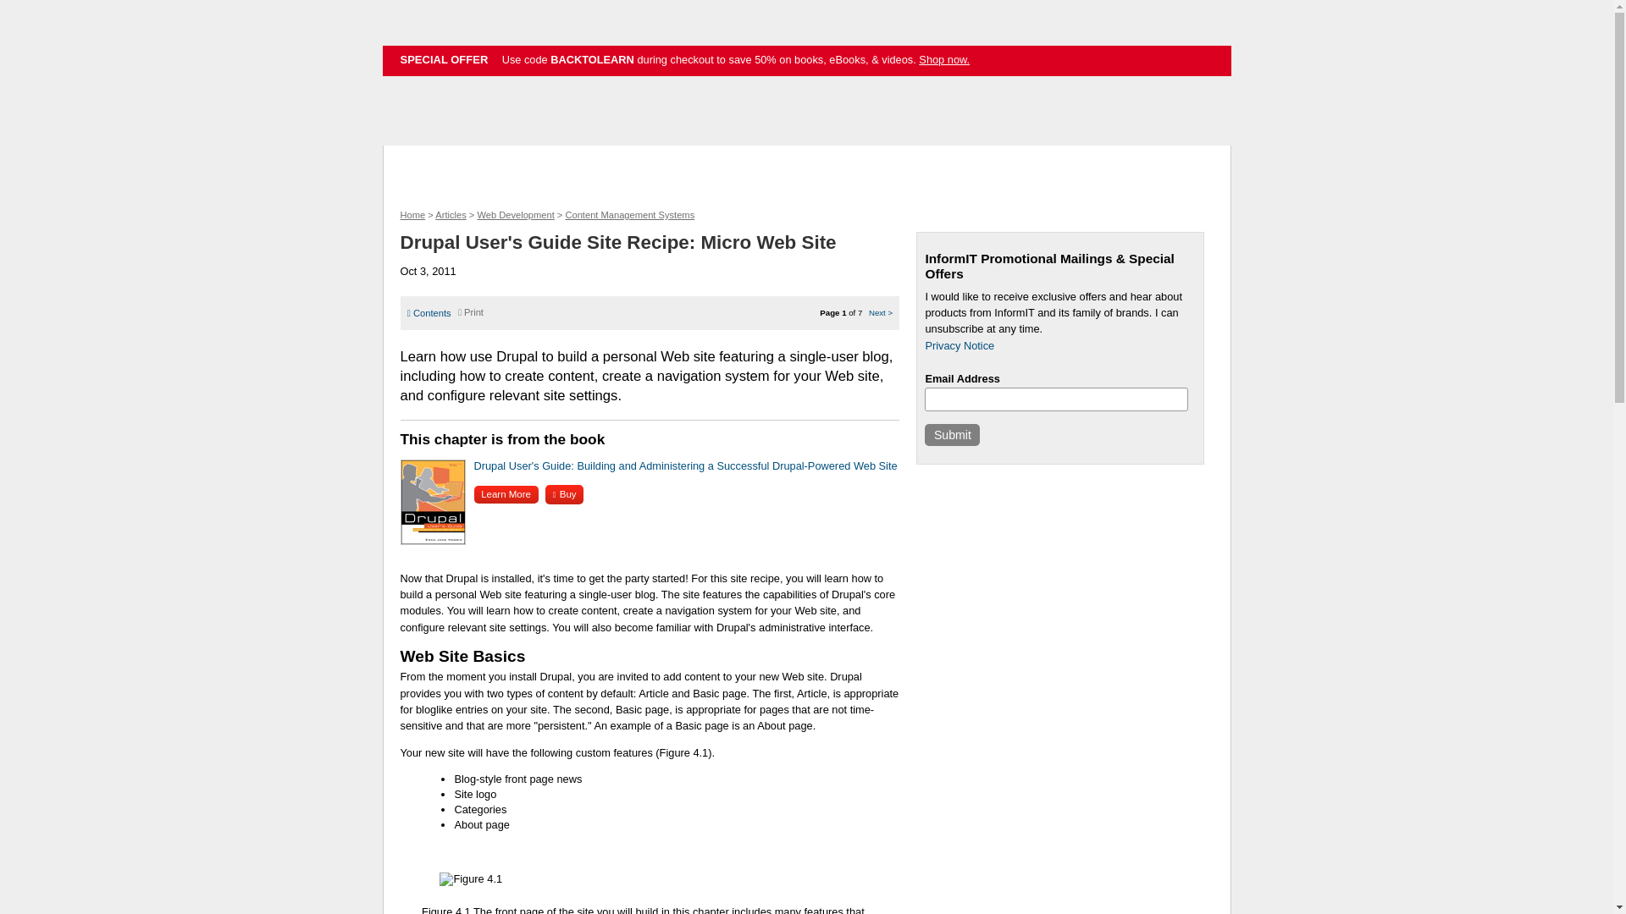 This screenshot has width=1626, height=914. Describe the element at coordinates (445, 910) in the screenshot. I see `Figure 4.1` at that location.